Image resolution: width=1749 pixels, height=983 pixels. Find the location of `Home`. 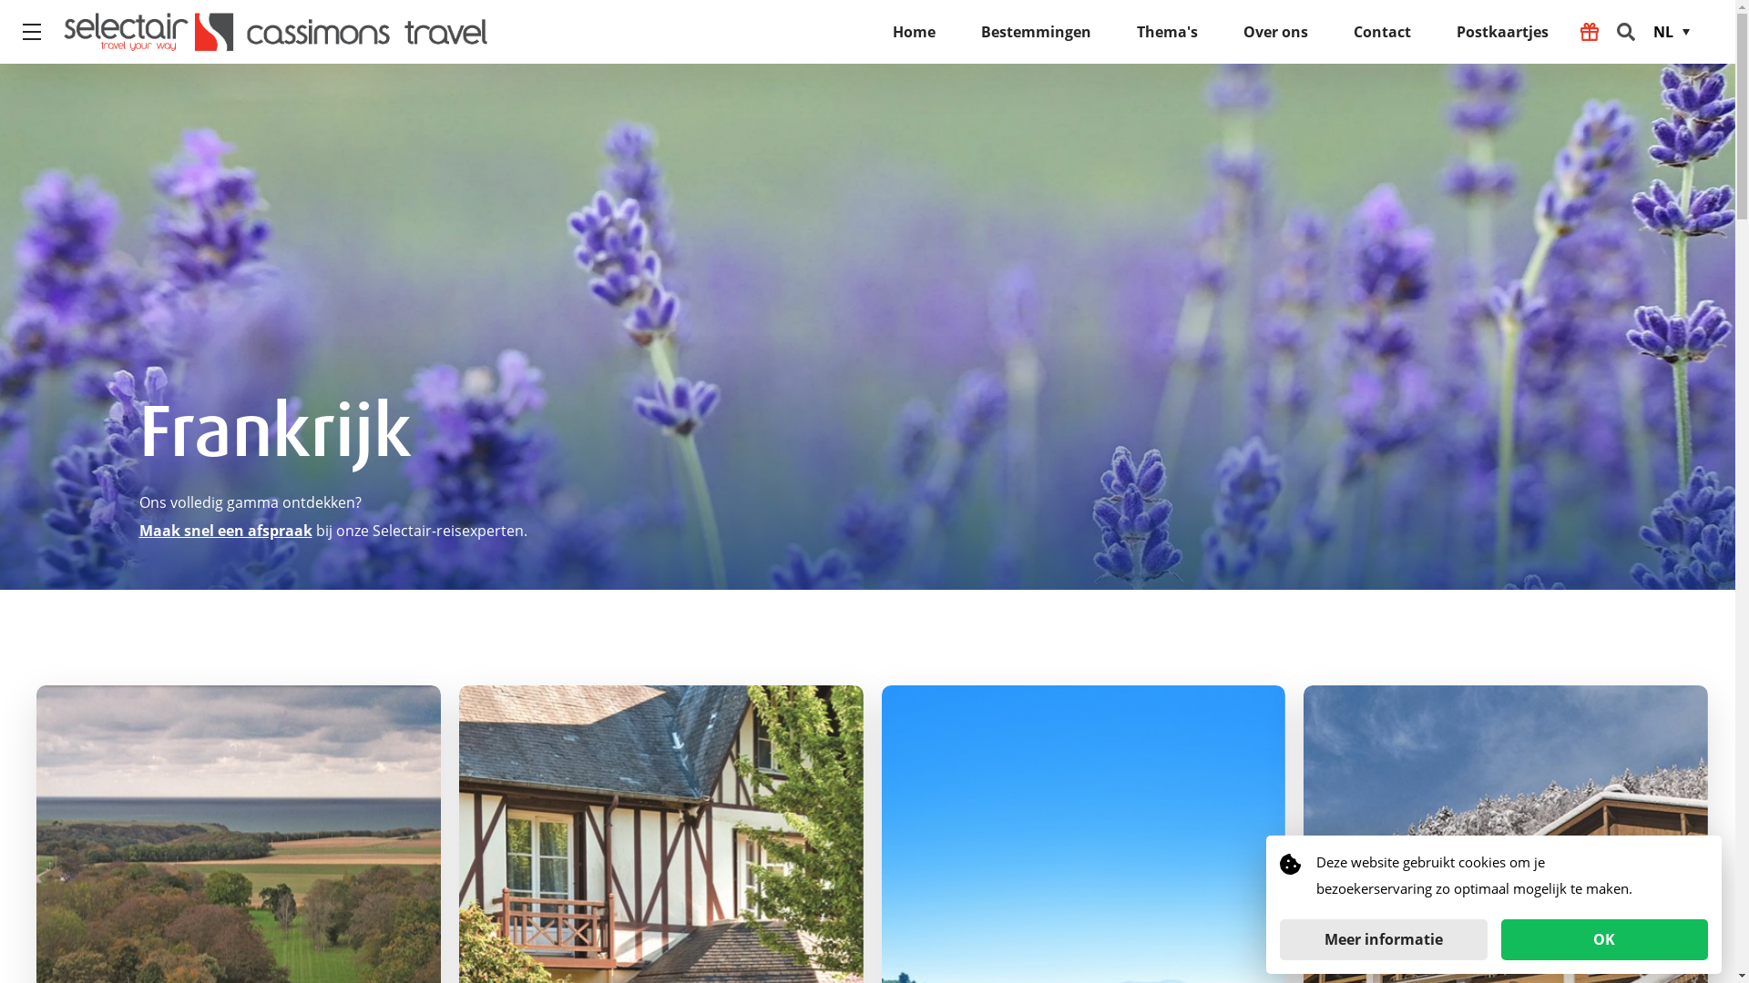

Home is located at coordinates (914, 32).